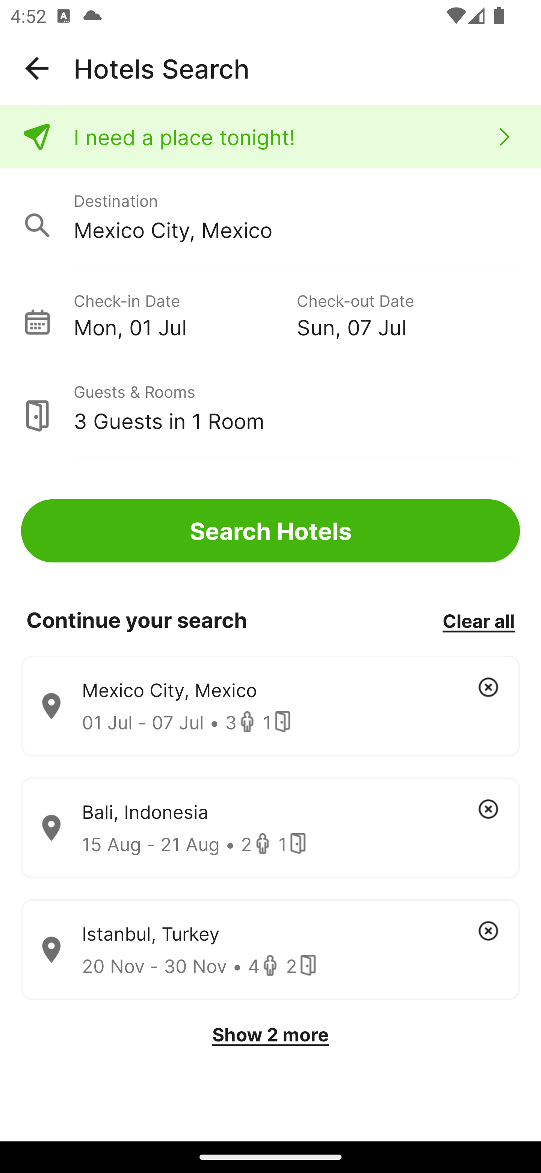 The width and height of the screenshot is (541, 1173). I want to click on Check-out Date Sun, 07 Jul, so click(408, 314).